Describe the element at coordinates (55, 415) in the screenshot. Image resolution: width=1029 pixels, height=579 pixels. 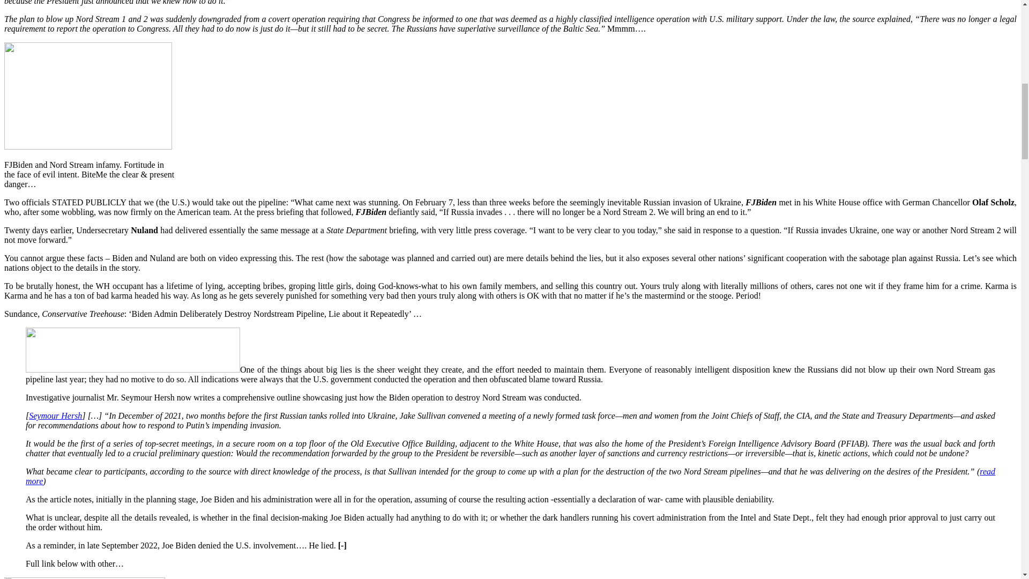
I see `Seymour Hersh` at that location.